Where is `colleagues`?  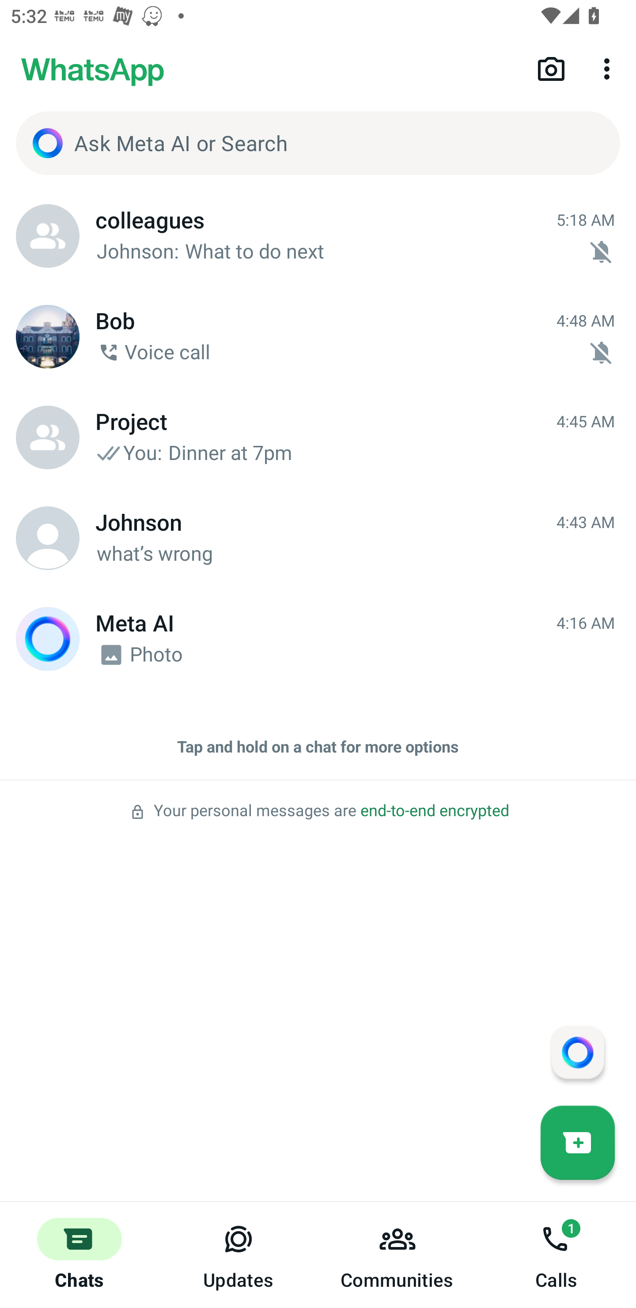
colleagues is located at coordinates (48, 236).